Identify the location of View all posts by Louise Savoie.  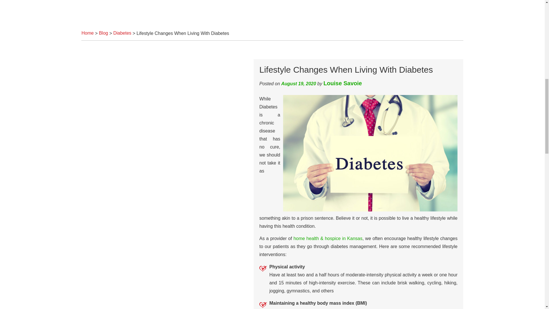
(343, 83).